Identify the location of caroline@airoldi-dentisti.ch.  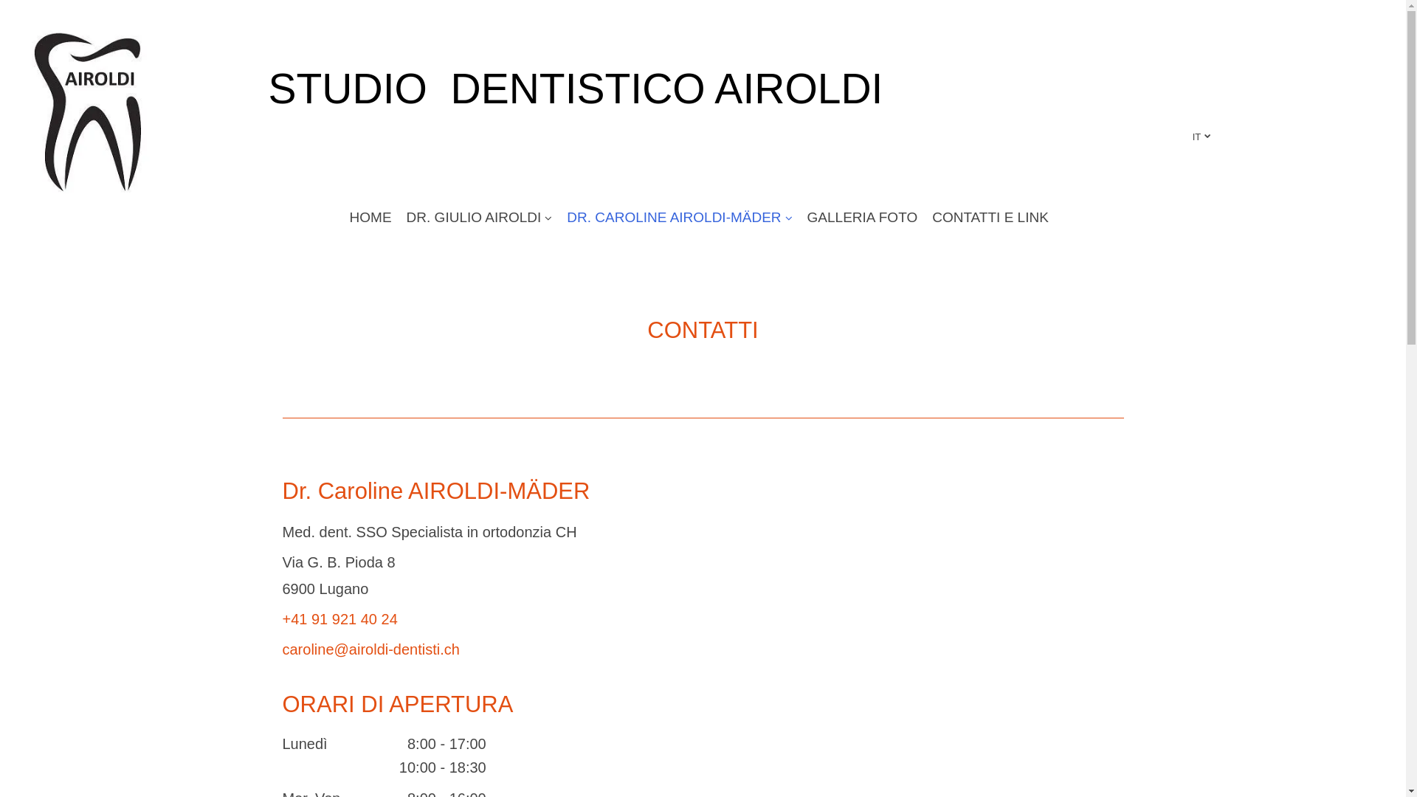
(370, 649).